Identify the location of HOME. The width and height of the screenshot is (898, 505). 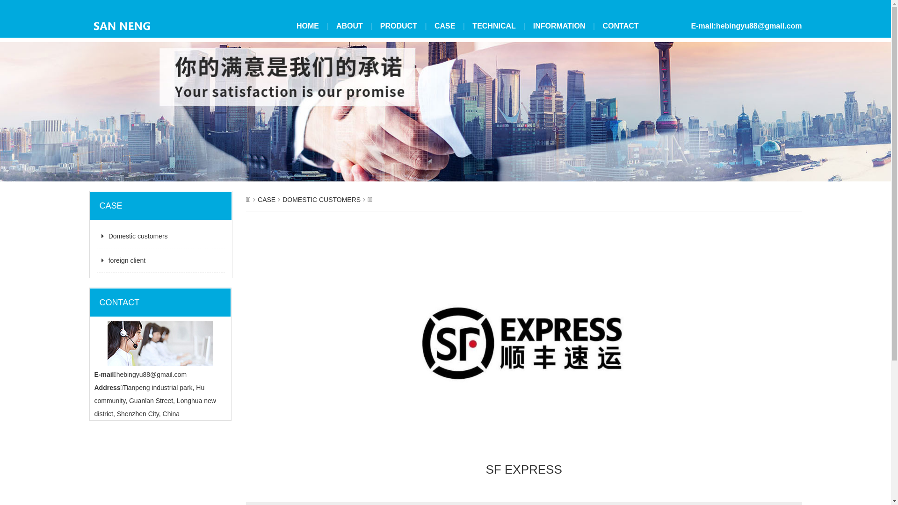
(308, 26).